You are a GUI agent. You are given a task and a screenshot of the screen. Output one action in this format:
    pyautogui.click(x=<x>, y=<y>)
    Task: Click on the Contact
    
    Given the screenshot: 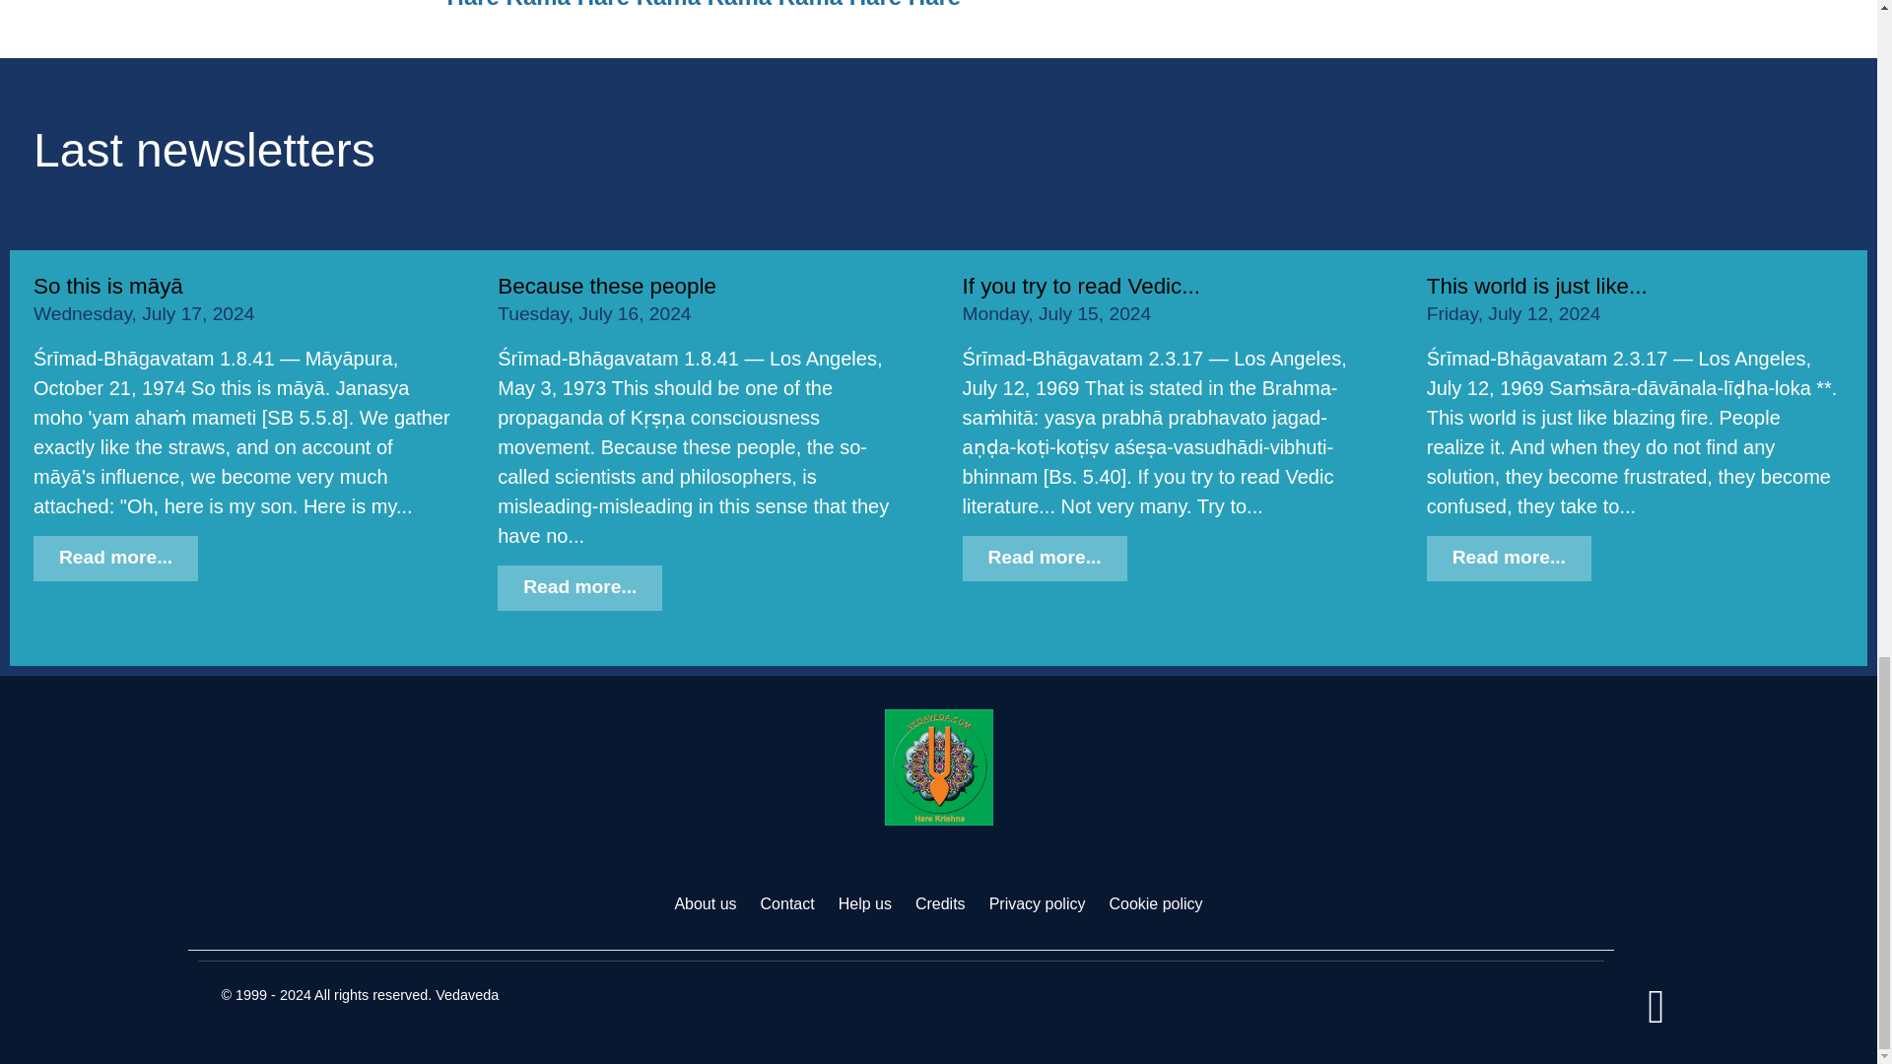 What is the action you would take?
    pyautogui.click(x=787, y=903)
    